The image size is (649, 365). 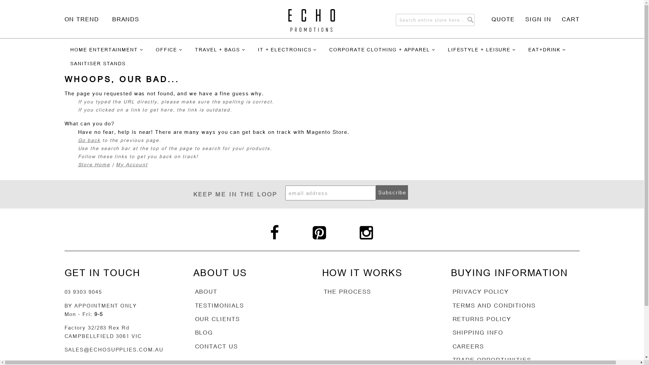 I want to click on Store Home, so click(x=94, y=164).